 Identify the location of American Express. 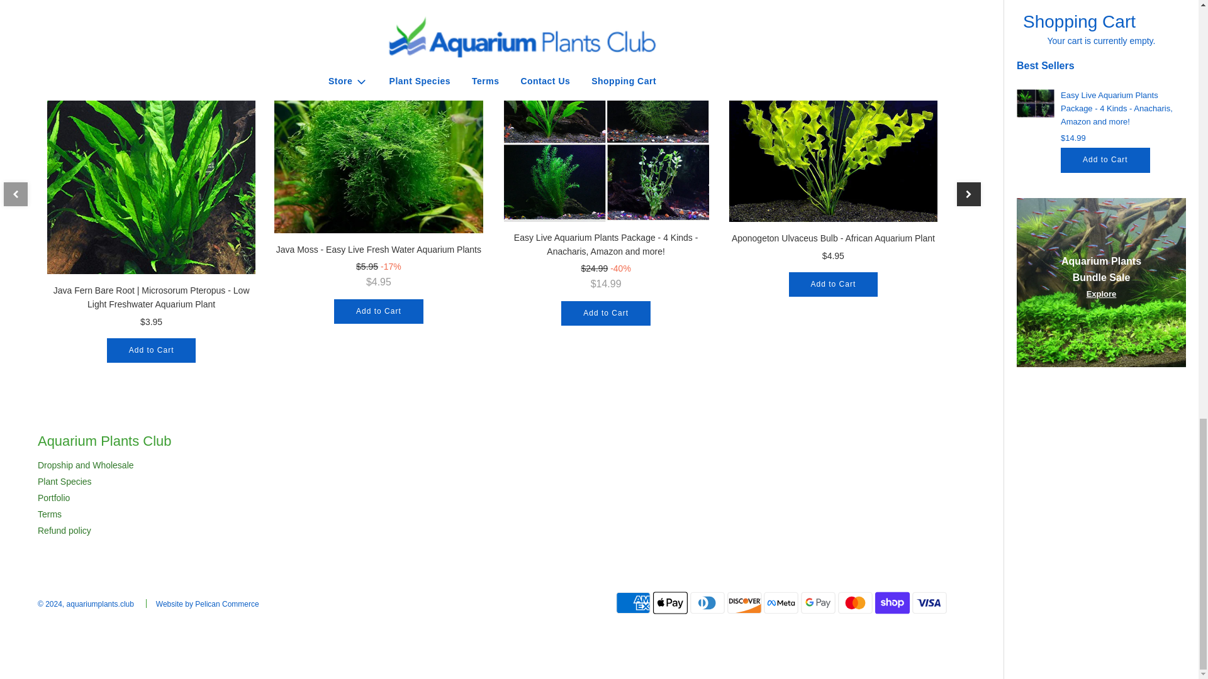
(633, 602).